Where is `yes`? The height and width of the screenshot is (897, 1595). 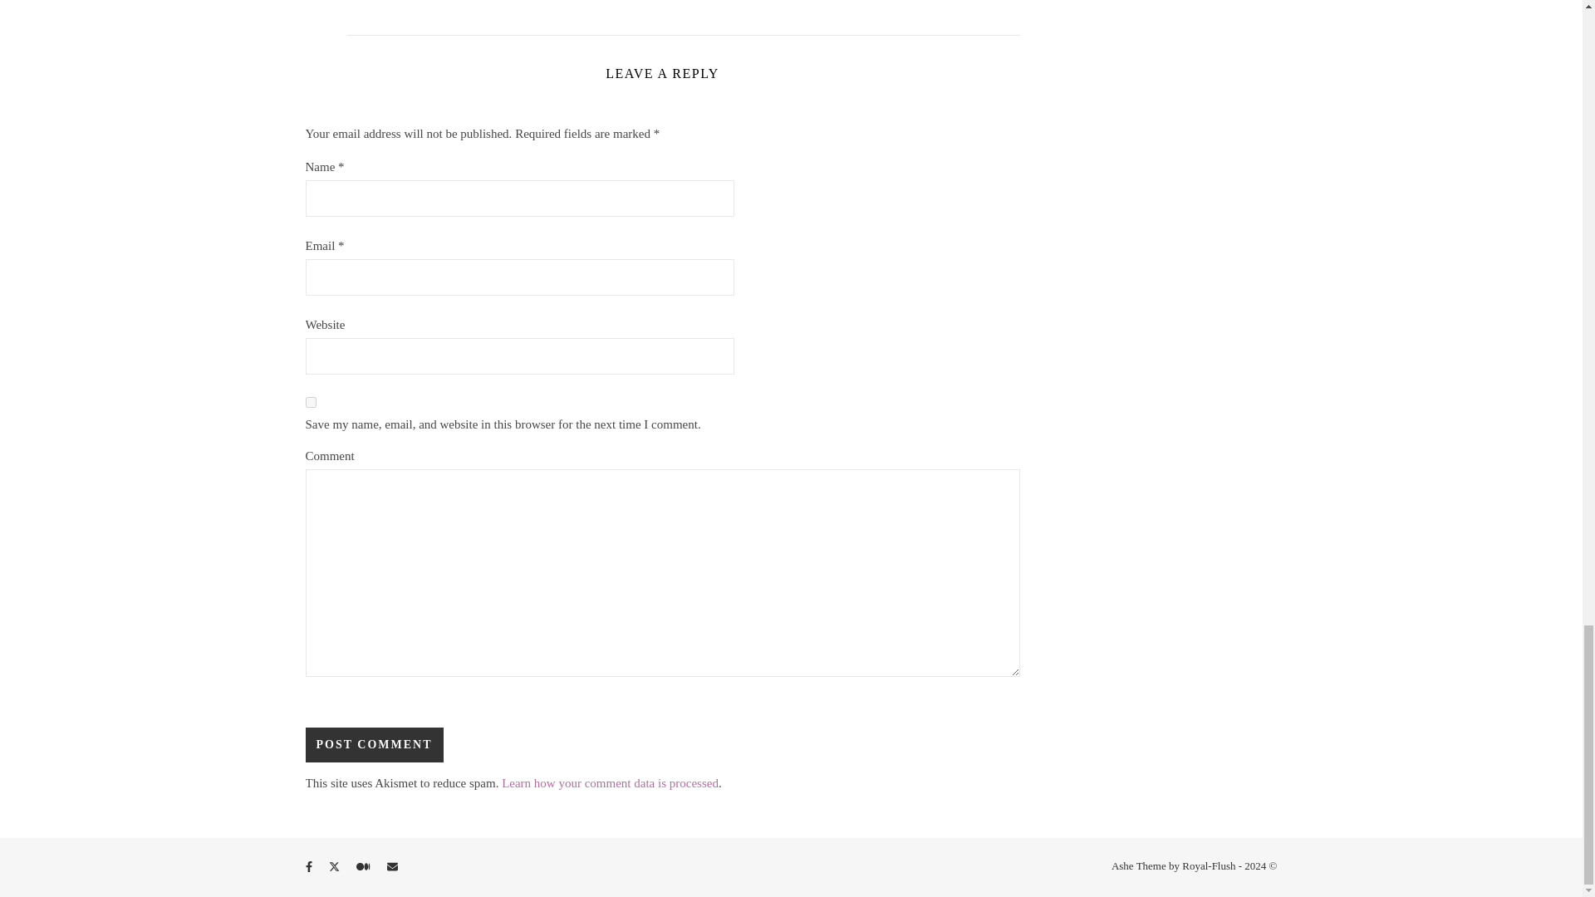 yes is located at coordinates (311, 402).